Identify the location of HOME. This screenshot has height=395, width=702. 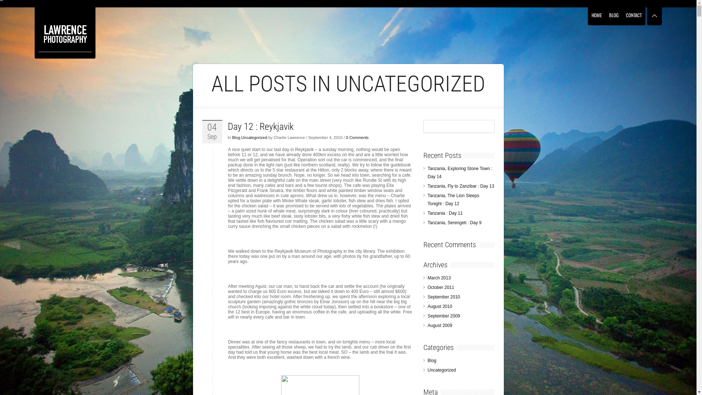
(597, 12).